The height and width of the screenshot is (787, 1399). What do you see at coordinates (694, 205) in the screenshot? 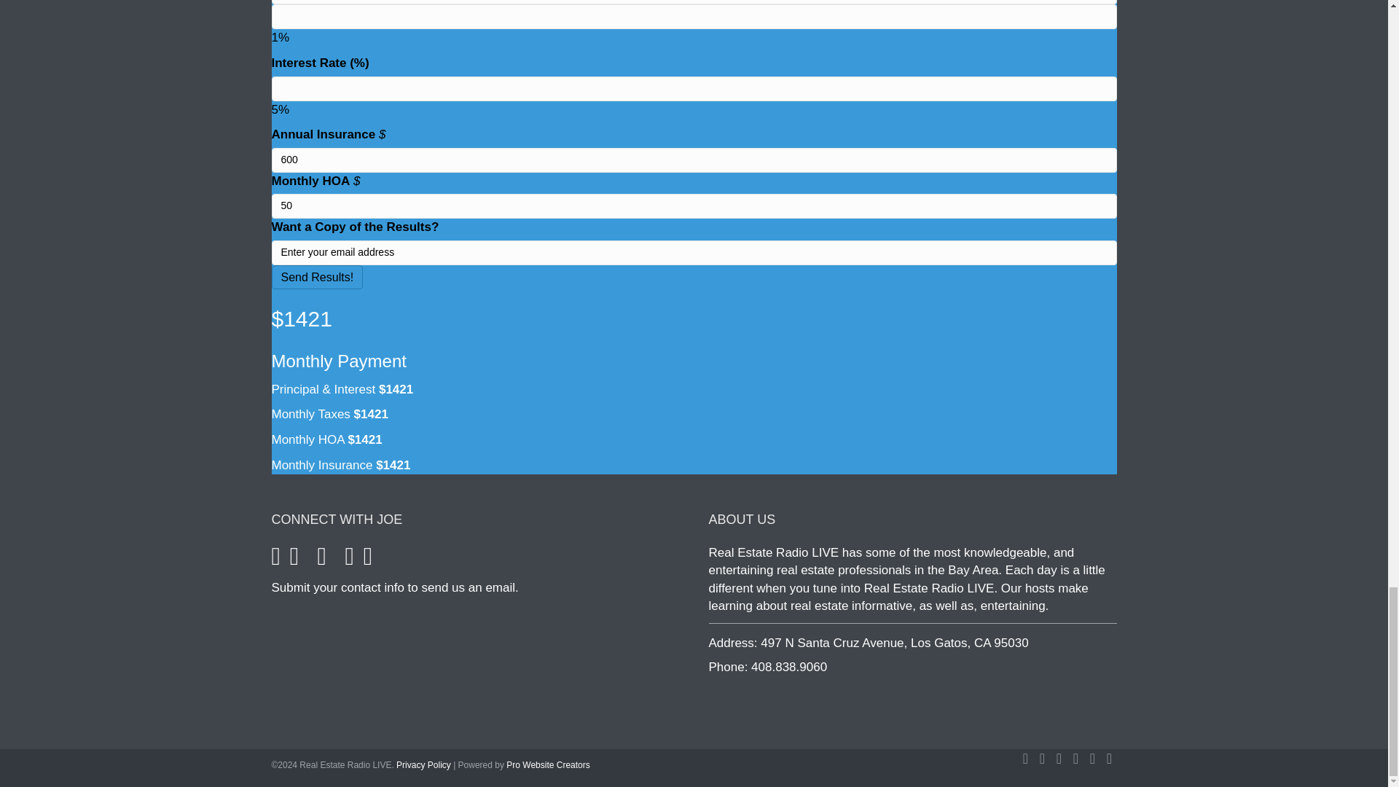
I see `50` at bounding box center [694, 205].